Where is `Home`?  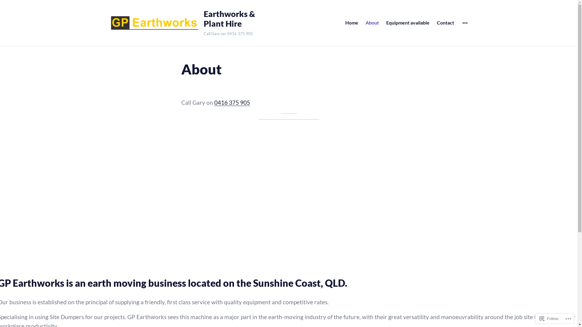 Home is located at coordinates (352, 23).